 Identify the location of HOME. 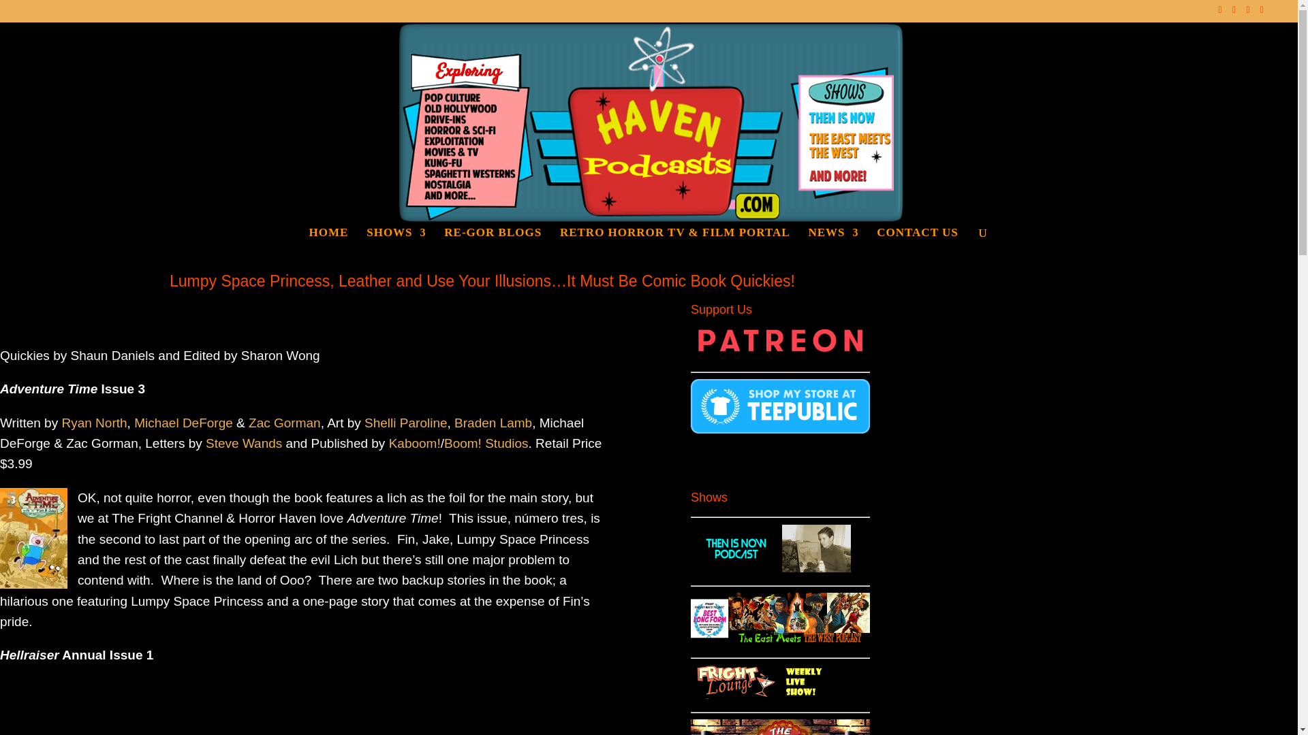
(328, 249).